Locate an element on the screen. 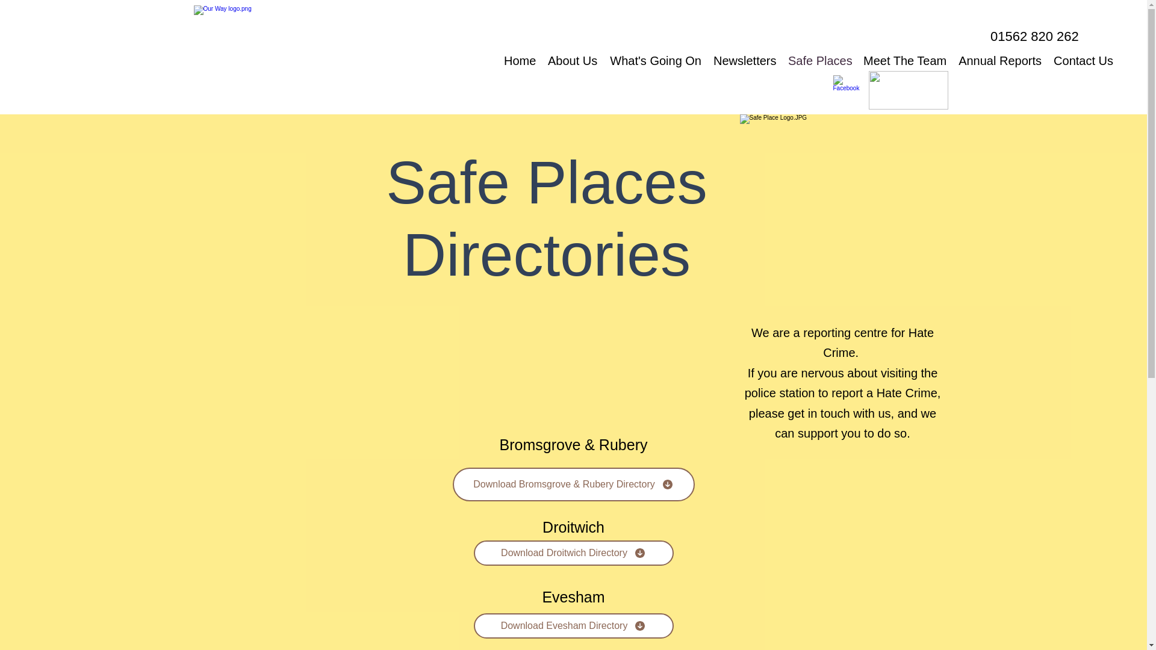  digital-white-background.png is located at coordinates (908, 90).